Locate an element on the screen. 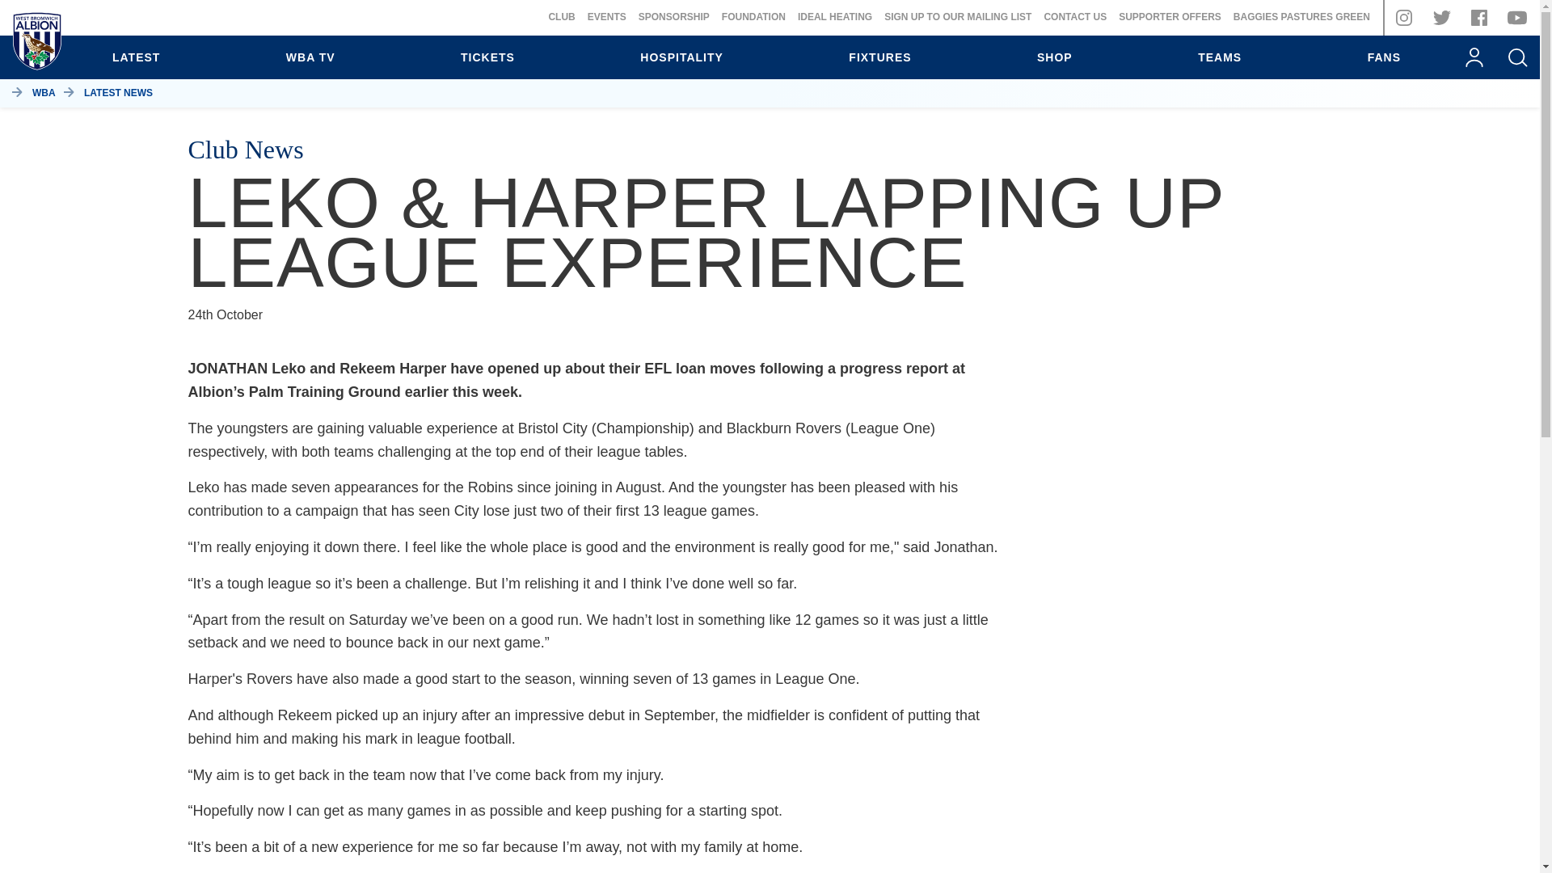 The width and height of the screenshot is (1552, 873). EVENTS is located at coordinates (607, 17).